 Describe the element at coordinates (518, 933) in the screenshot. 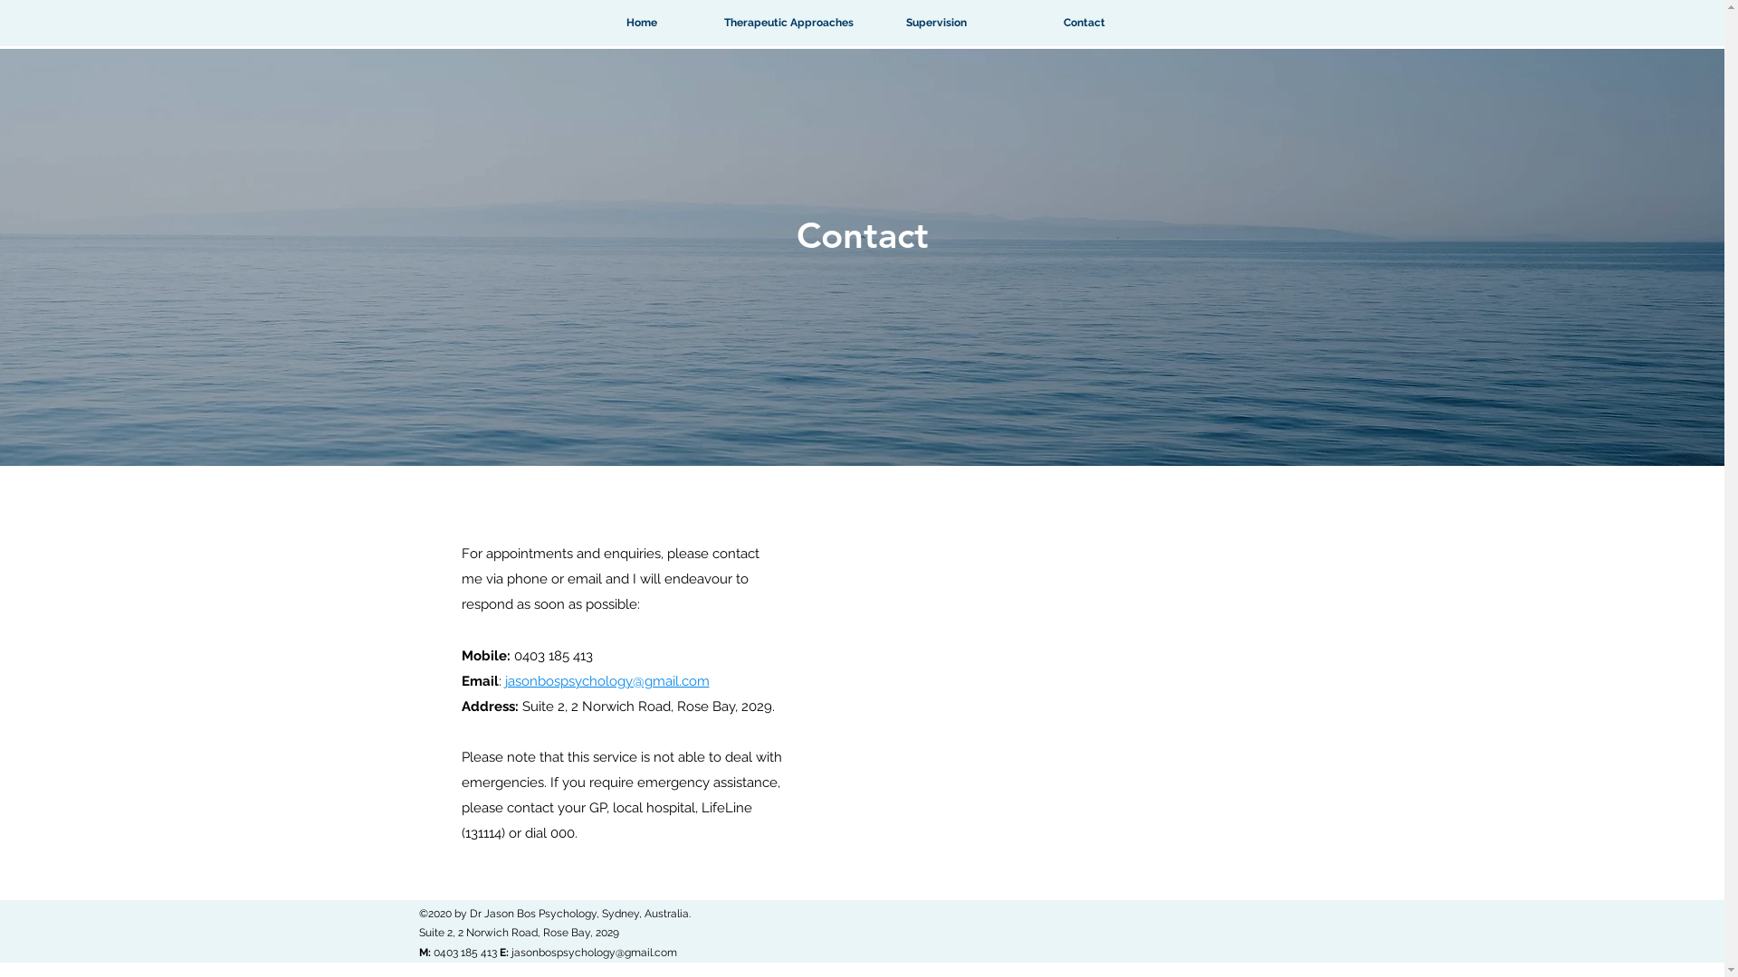

I see `Suite 2, 2 Norwich Road, Rose Bay, 2029` at that location.